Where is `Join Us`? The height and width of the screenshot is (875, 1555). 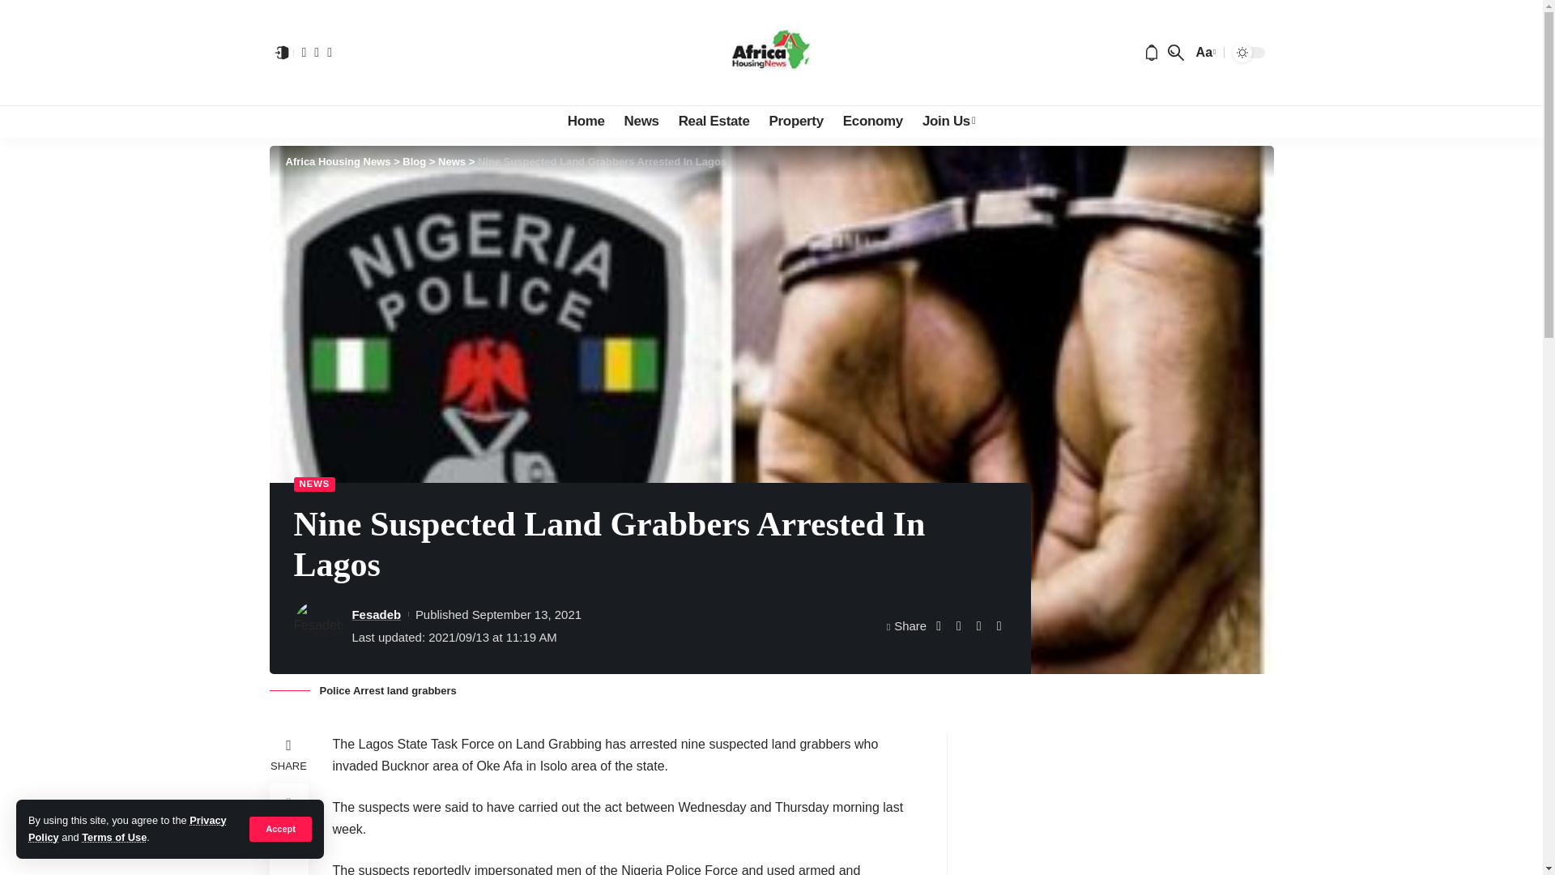
Join Us is located at coordinates (948, 121).